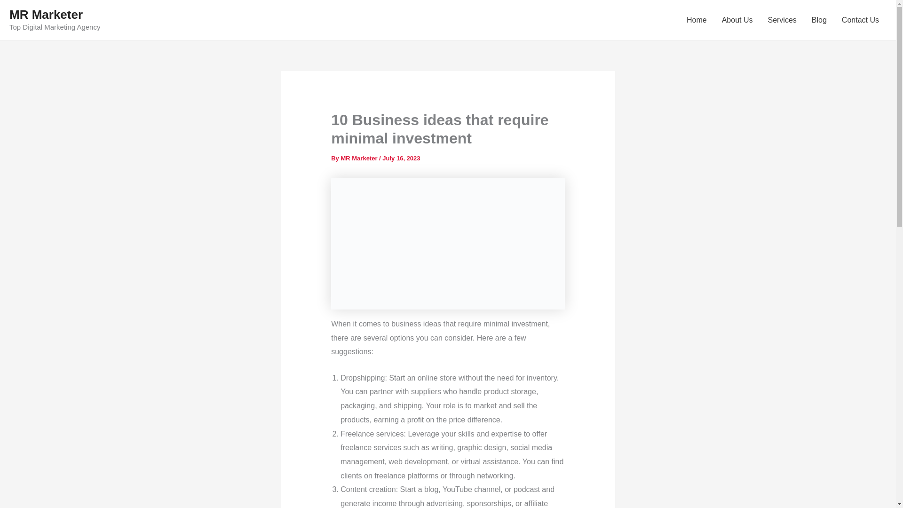  Describe the element at coordinates (782, 20) in the screenshot. I see `Services` at that location.